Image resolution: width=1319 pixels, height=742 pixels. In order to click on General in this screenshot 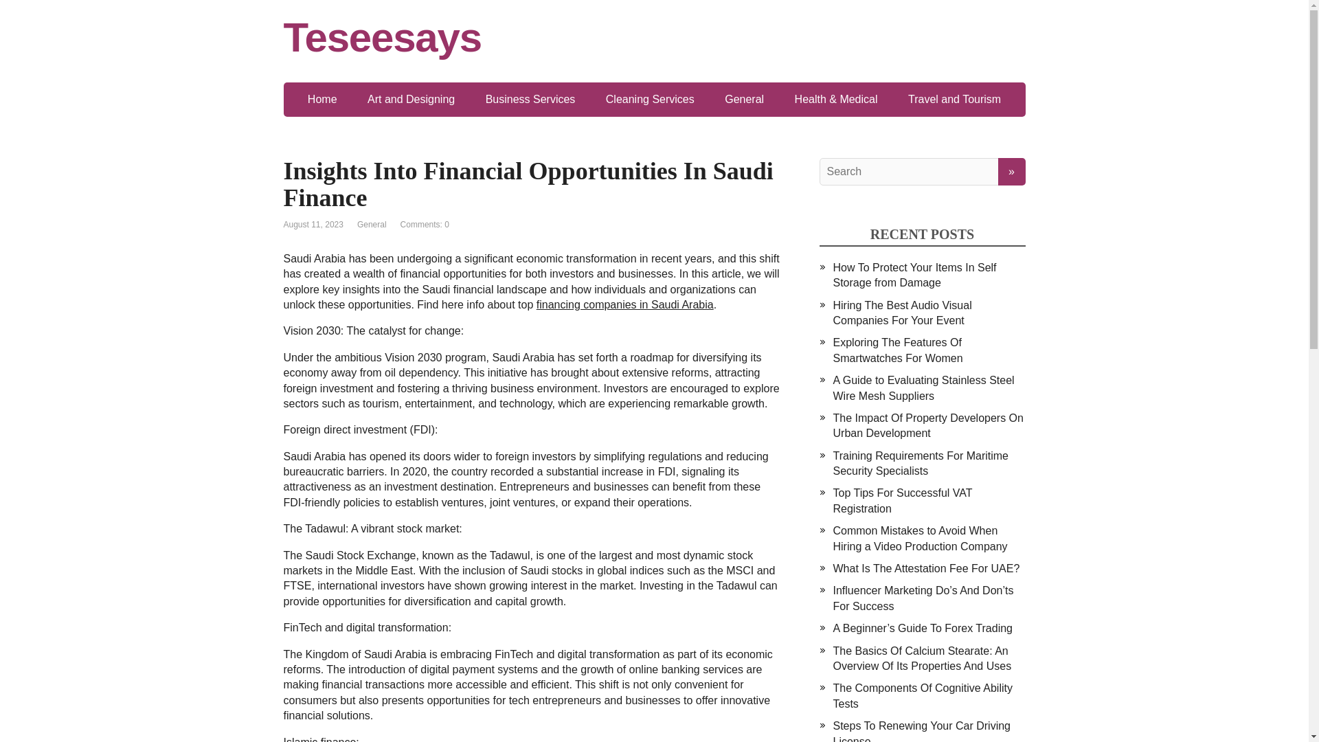, I will do `click(744, 99)`.